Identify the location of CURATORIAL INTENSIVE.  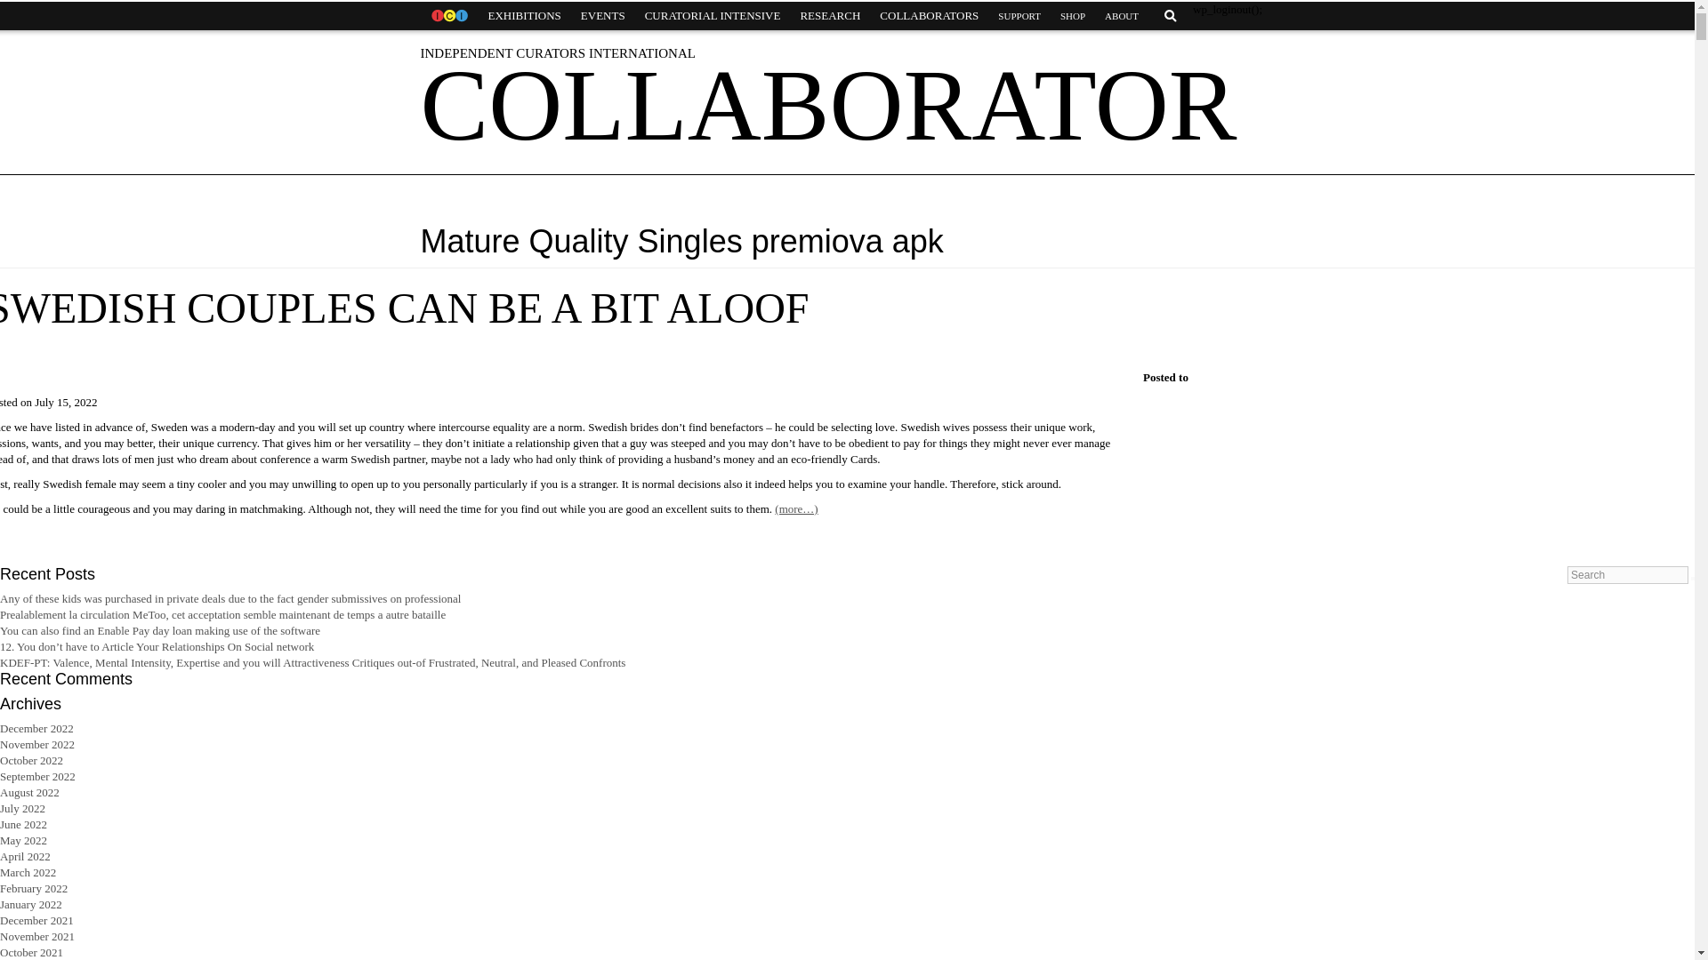
(713, 16).